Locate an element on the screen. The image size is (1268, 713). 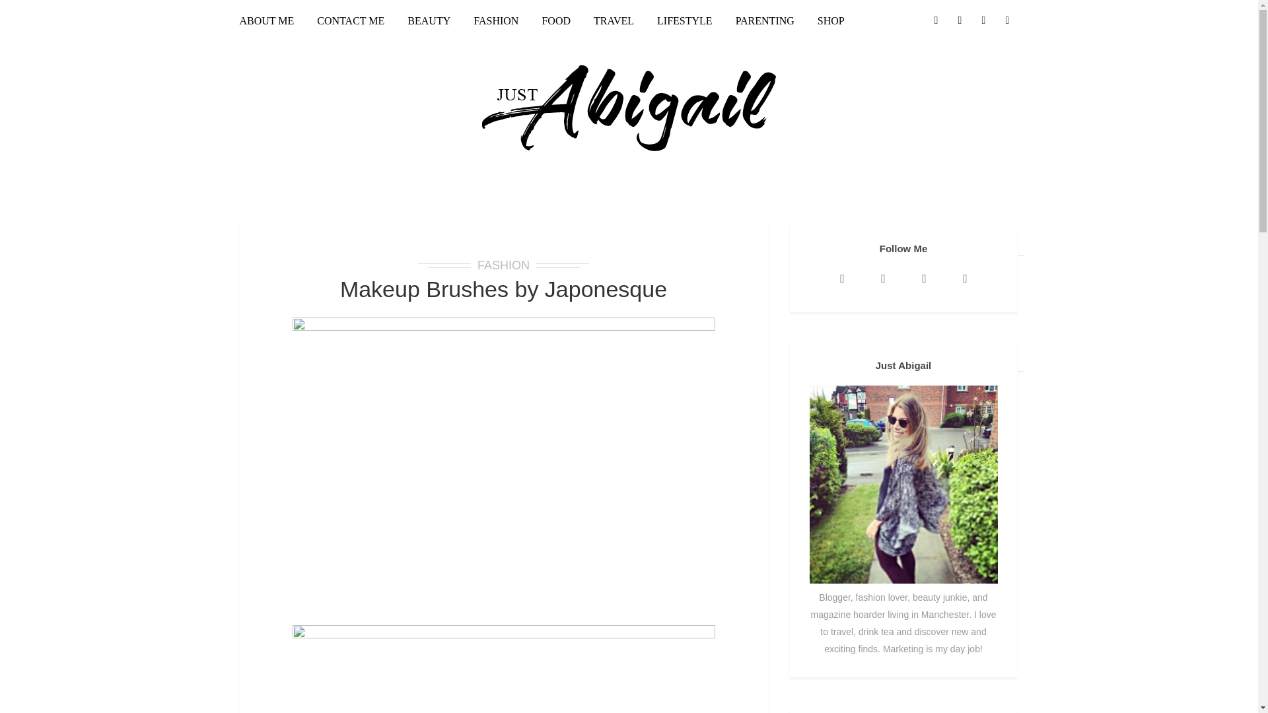
Permanent Link to Makeup Brushes by Japonesque is located at coordinates (503, 289).